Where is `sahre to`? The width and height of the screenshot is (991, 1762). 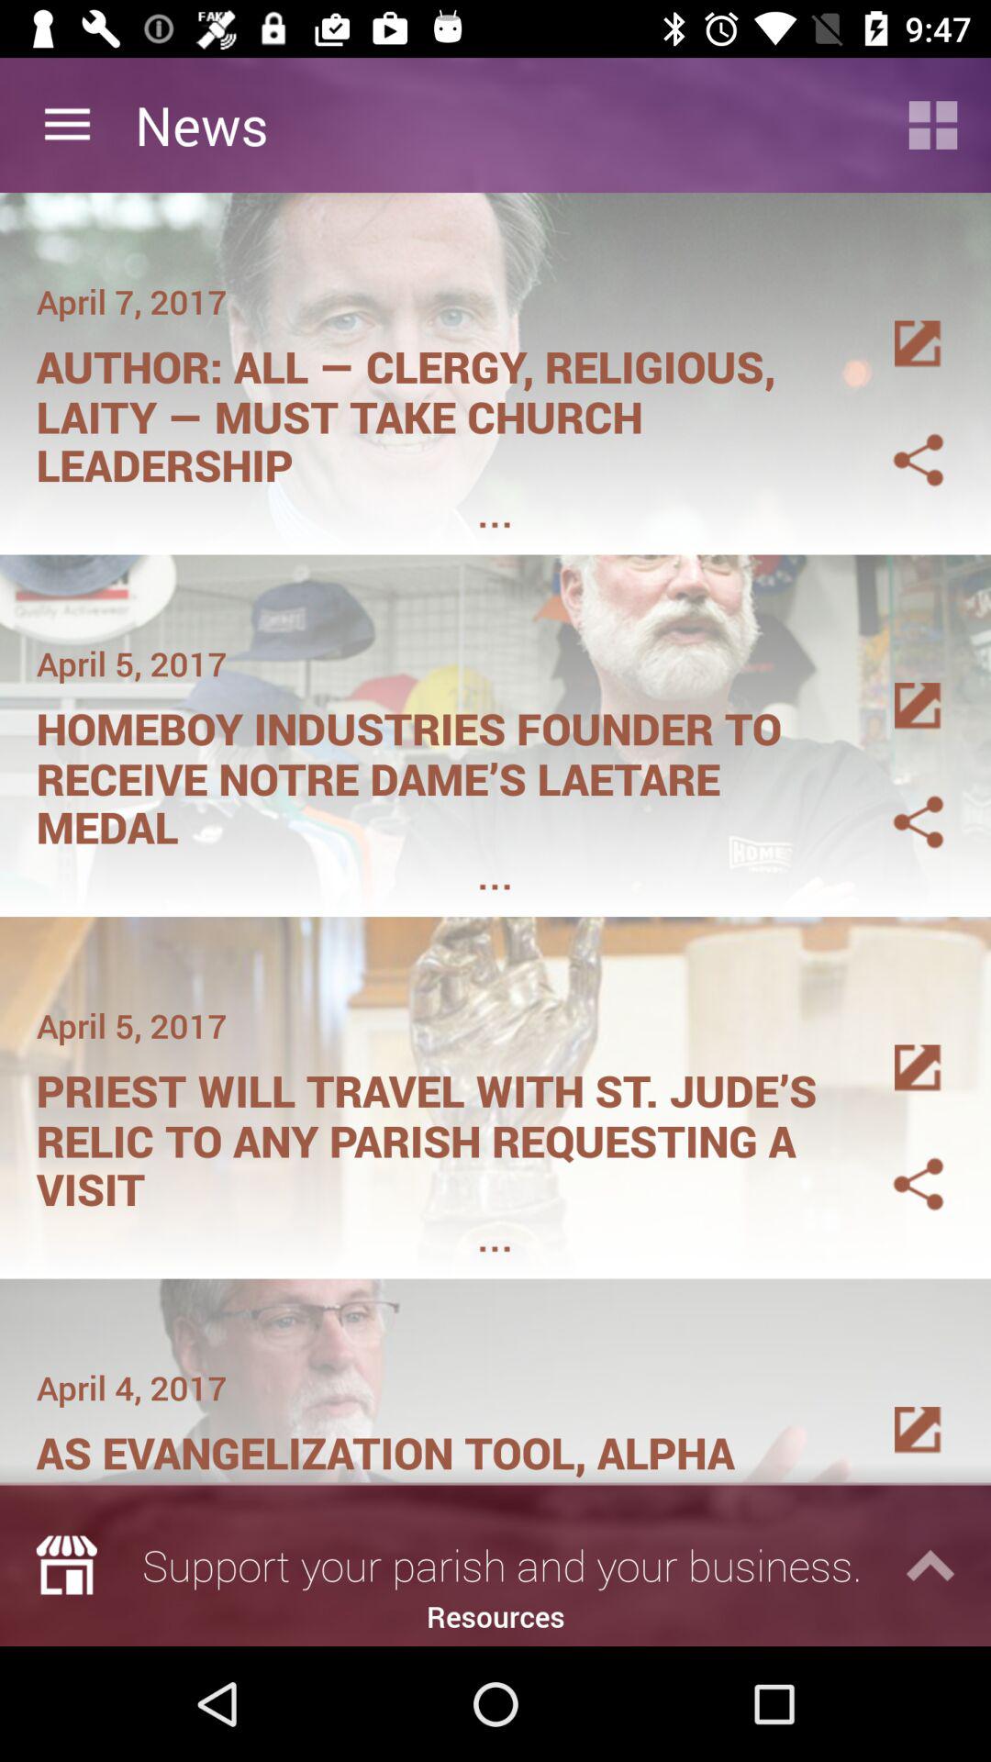 sahre to is located at coordinates (896, 1162).